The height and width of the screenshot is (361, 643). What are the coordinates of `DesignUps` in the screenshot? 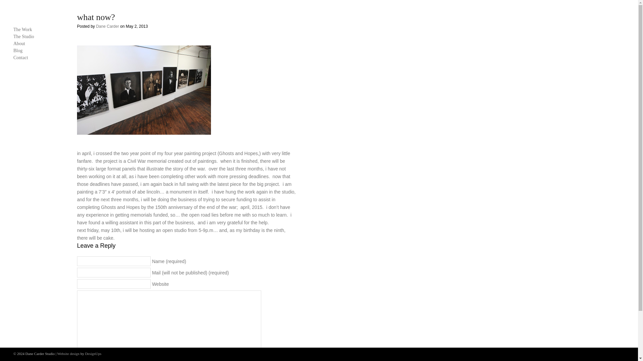 It's located at (93, 353).